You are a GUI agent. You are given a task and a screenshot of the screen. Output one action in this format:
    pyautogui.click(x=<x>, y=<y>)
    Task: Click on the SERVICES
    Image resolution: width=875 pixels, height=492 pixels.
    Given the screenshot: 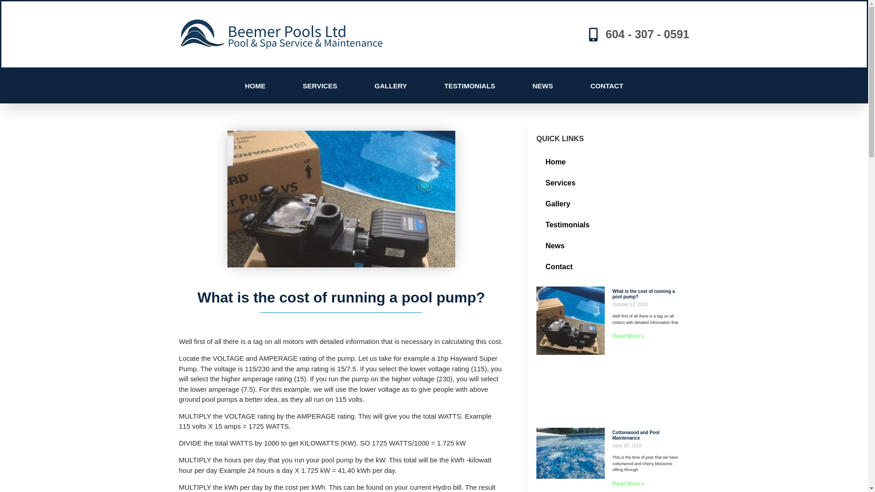 What is the action you would take?
    pyautogui.click(x=320, y=86)
    